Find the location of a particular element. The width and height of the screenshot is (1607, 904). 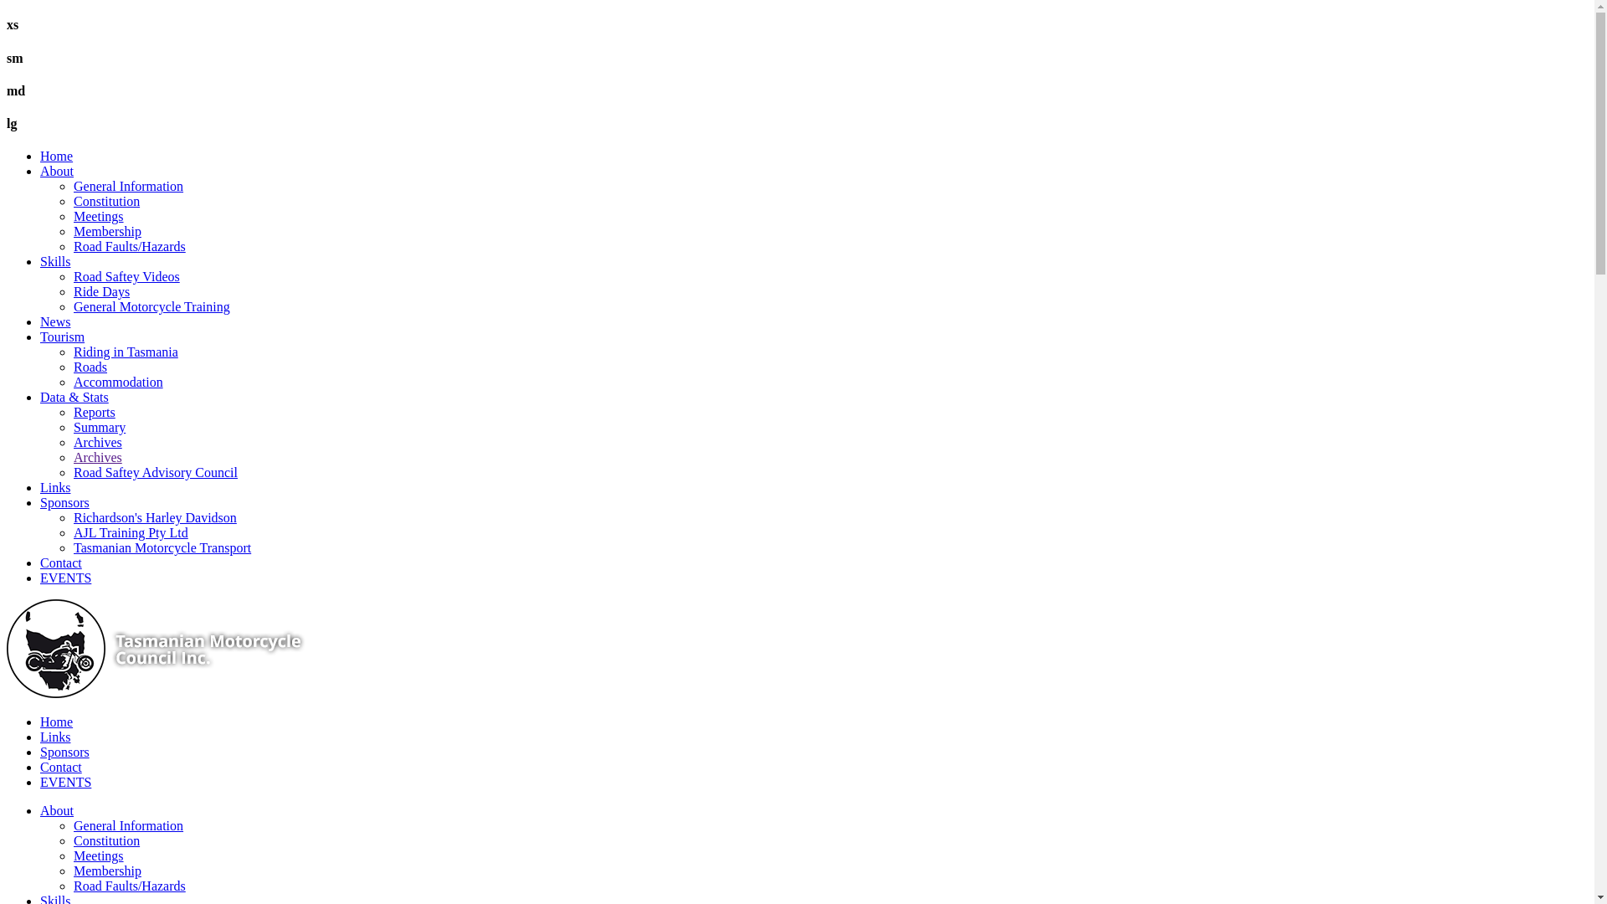

Membership is located at coordinates (107, 871).